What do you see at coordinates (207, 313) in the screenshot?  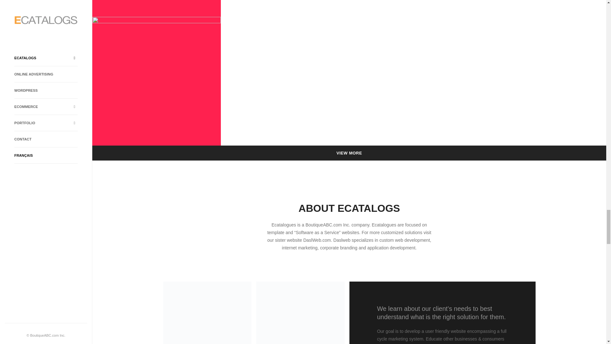 I see `about-ecatalogues-1-min` at bounding box center [207, 313].